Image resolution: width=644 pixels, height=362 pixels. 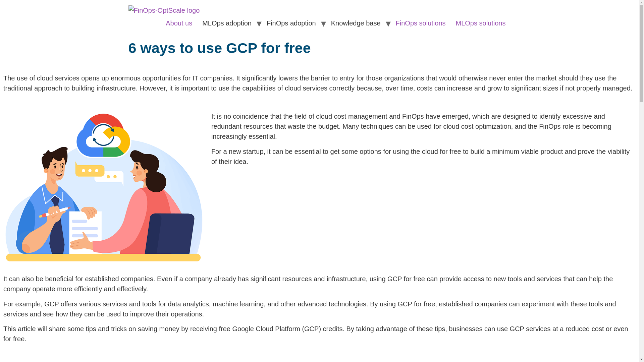 I want to click on FinOps adoption, so click(x=291, y=23).